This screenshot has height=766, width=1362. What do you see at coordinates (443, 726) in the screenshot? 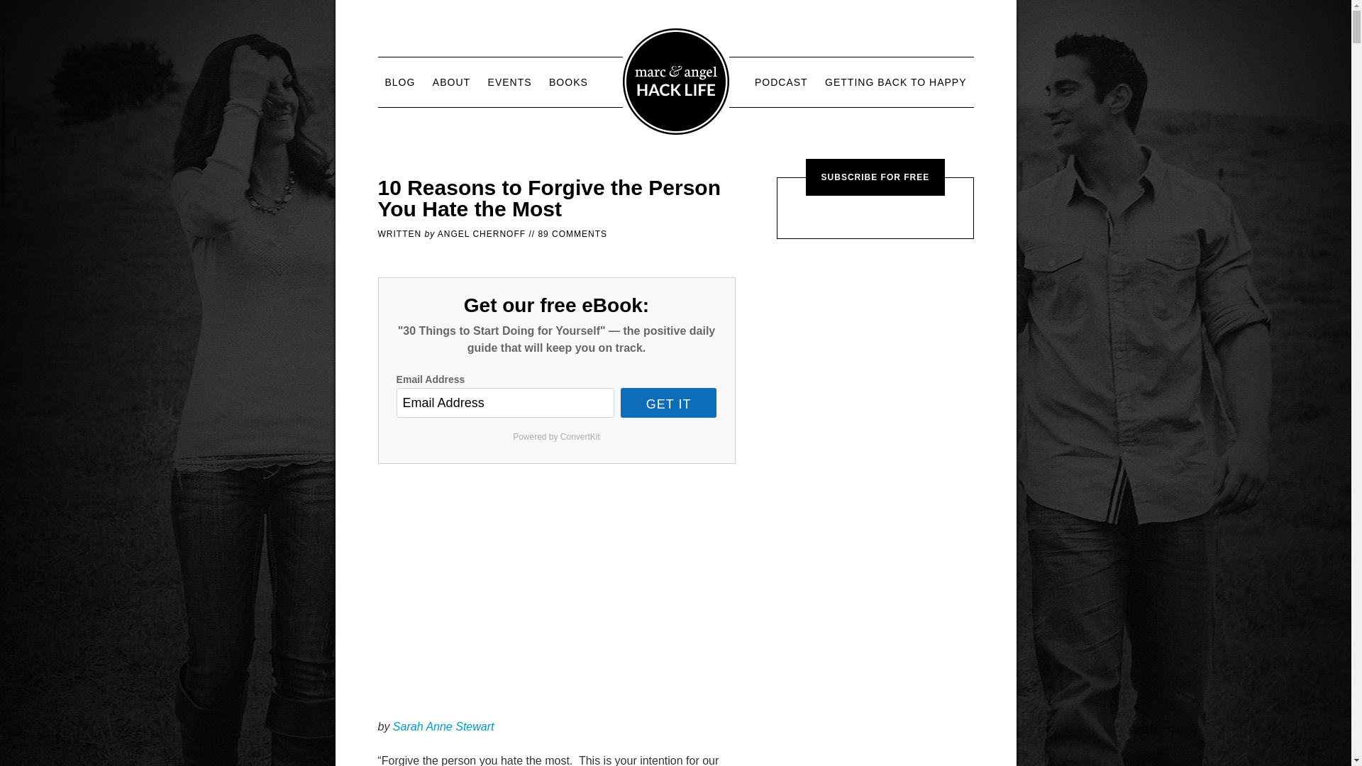
I see `Sarah Anne Stewart` at bounding box center [443, 726].